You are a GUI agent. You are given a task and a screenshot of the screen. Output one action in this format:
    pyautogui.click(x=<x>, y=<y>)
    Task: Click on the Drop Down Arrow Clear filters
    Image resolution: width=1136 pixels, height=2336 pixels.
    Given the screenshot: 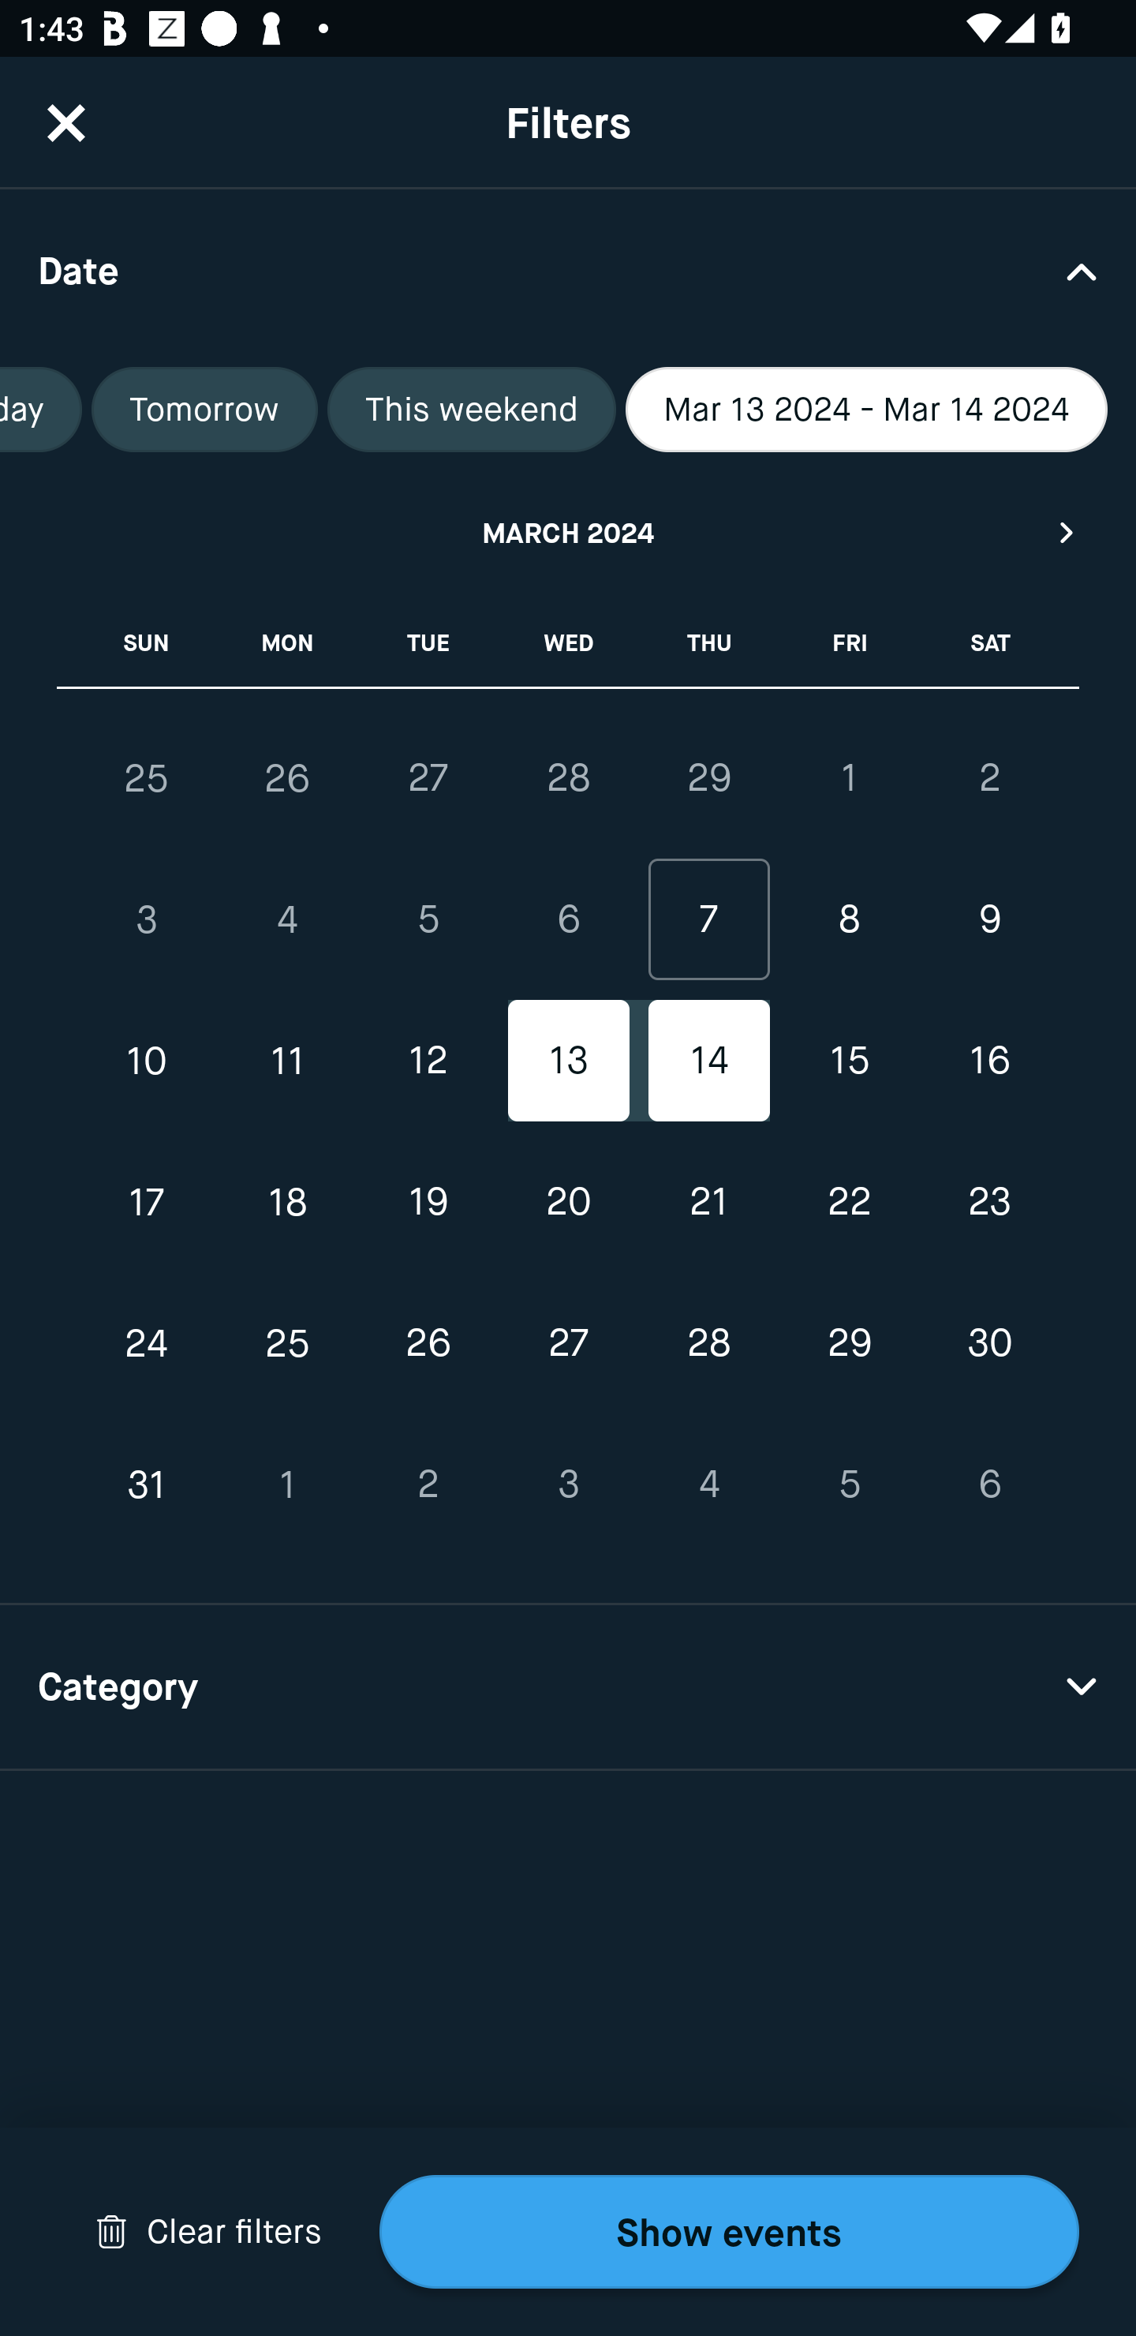 What is the action you would take?
    pyautogui.click(x=208, y=2232)
    